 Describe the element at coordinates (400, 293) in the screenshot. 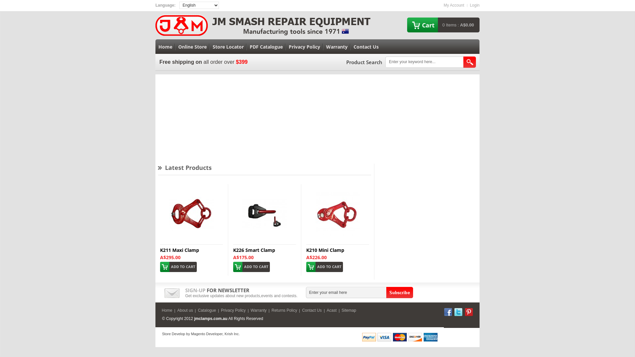

I see `SUBMIT` at that location.